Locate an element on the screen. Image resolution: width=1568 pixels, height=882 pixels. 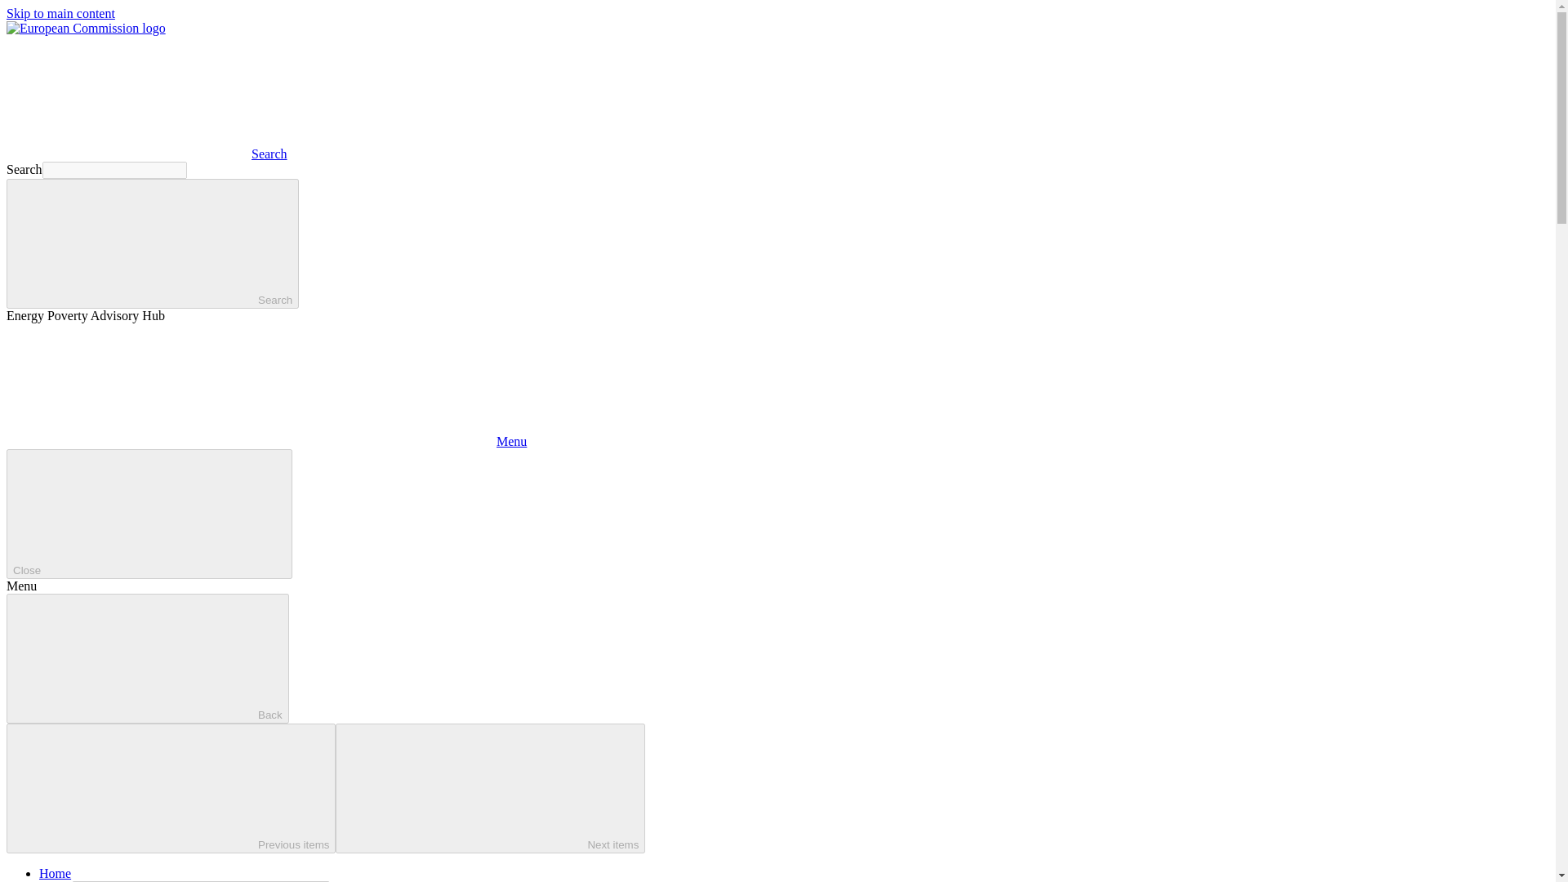
Previous items is located at coordinates (170, 788).